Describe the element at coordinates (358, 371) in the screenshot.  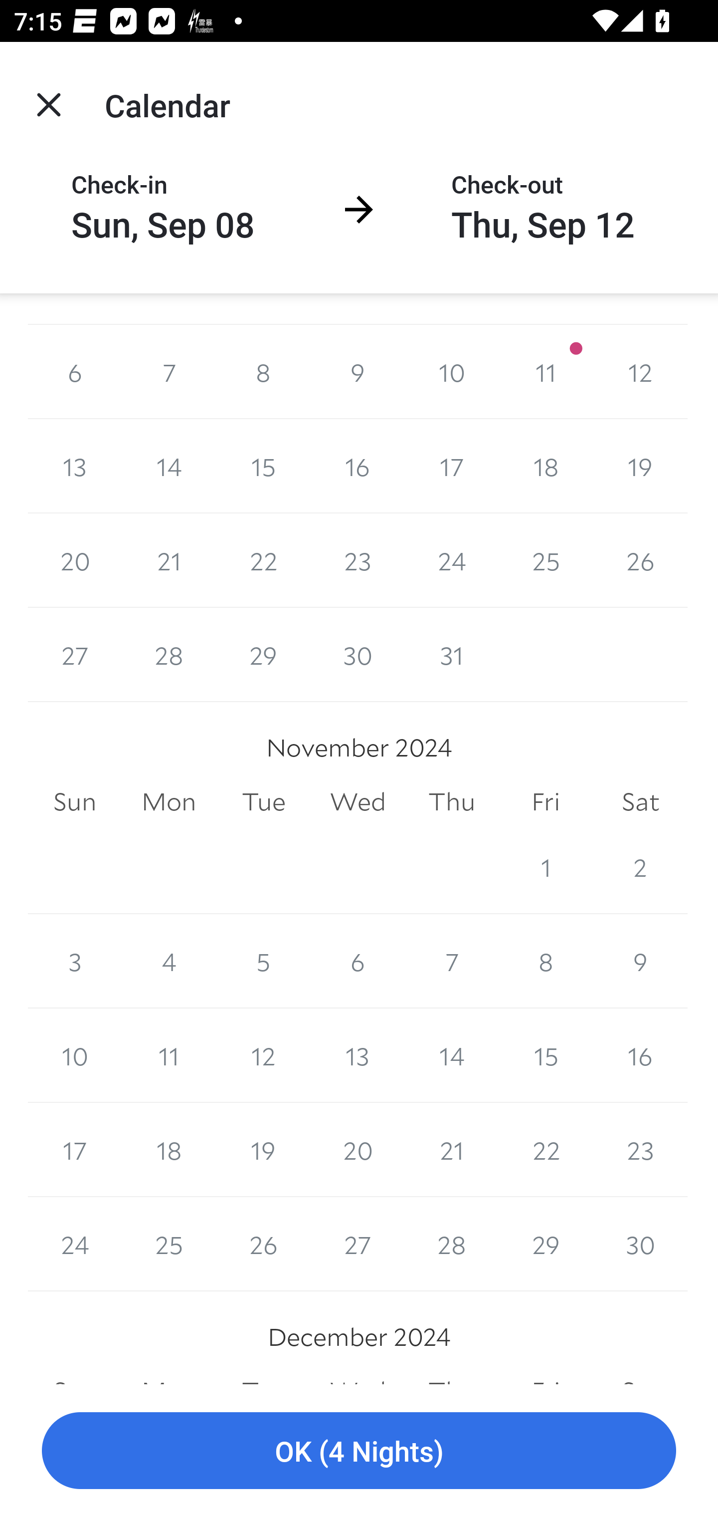
I see `9 9 October 2024` at that location.